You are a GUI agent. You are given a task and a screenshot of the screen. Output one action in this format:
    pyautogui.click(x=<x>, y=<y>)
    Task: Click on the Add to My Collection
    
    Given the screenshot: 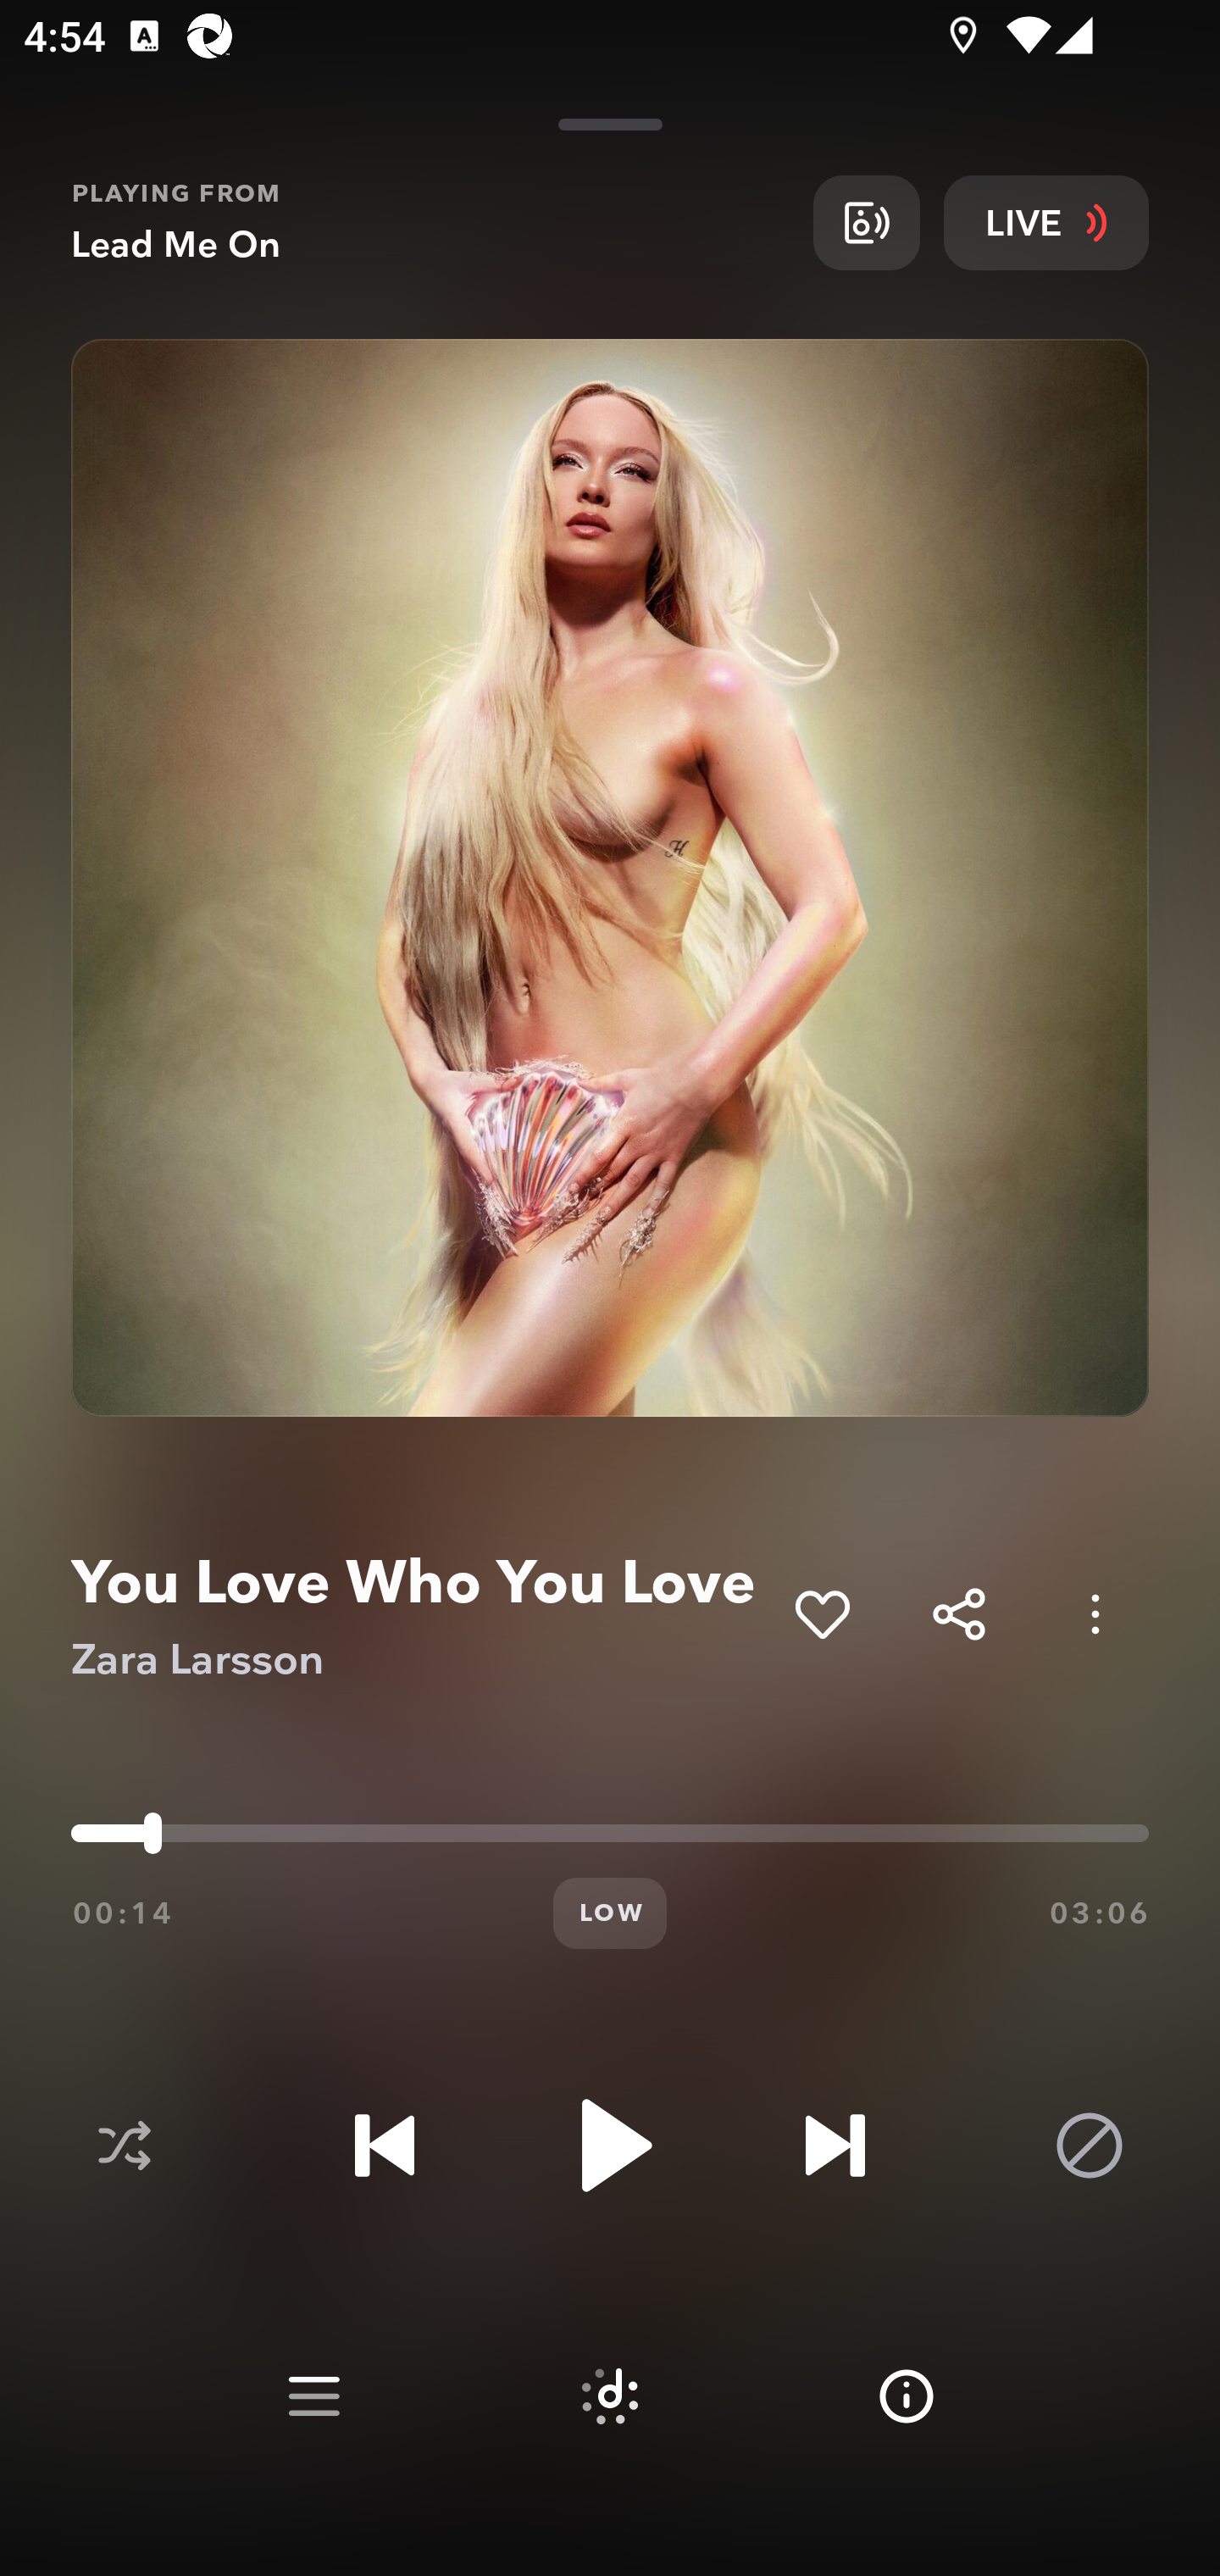 What is the action you would take?
    pyautogui.click(x=822, y=1613)
    